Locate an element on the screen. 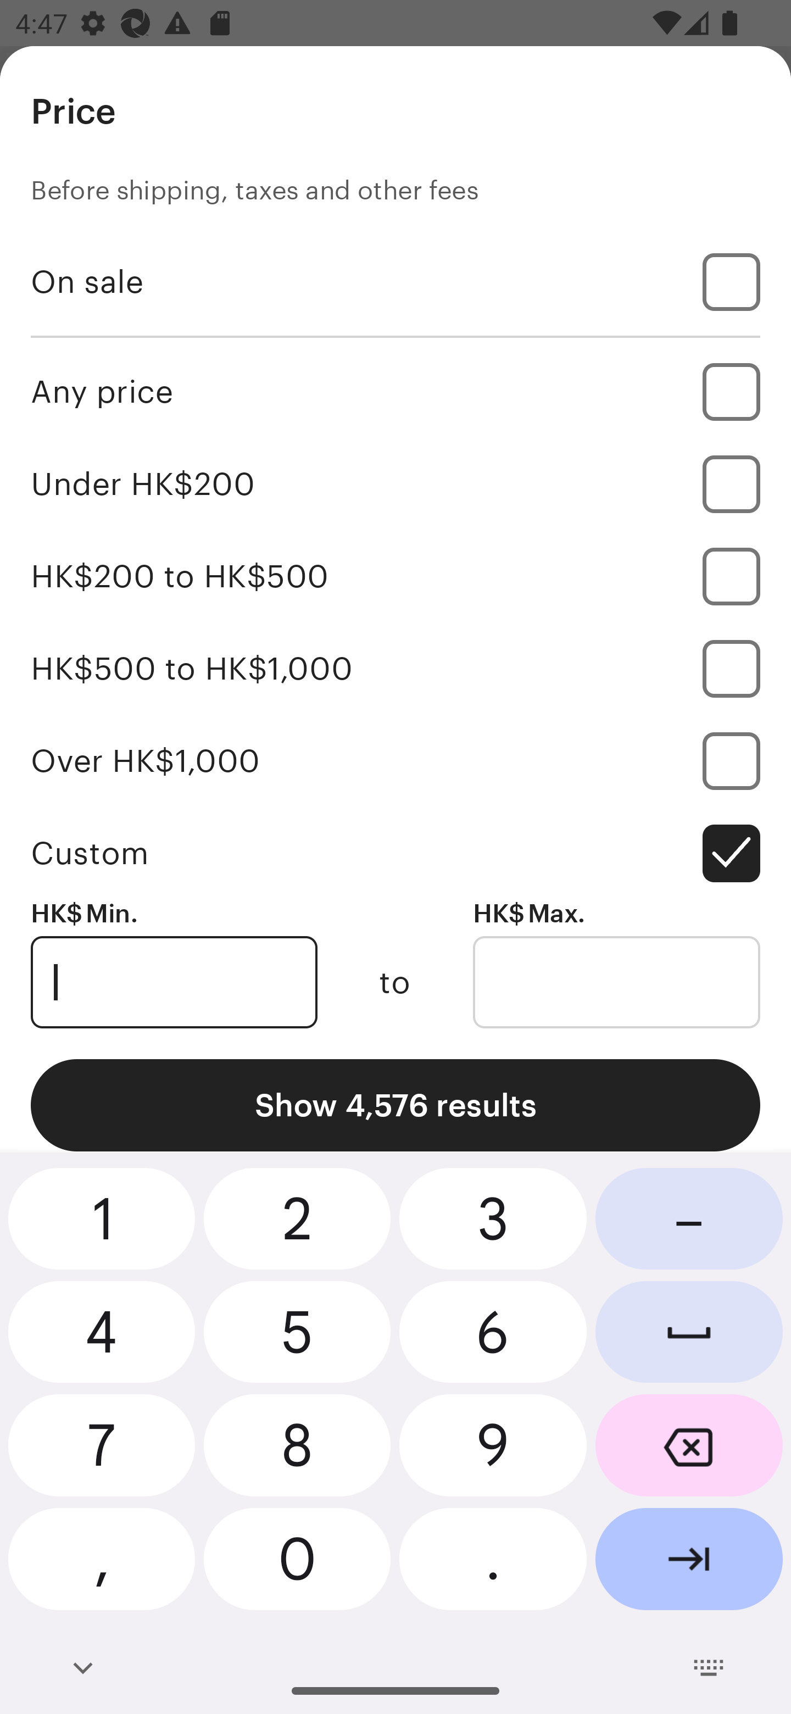 The image size is (791, 1714). HK$200 to HK$500 is located at coordinates (396, 576).